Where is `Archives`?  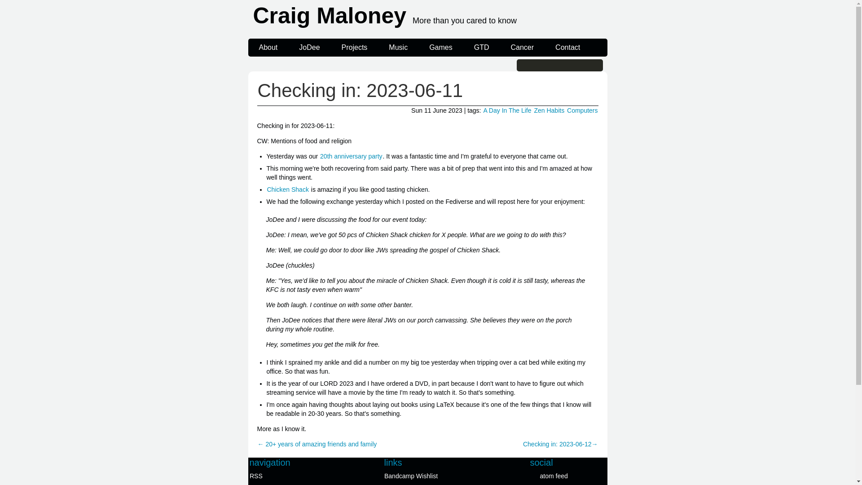 Archives is located at coordinates (289, 484).